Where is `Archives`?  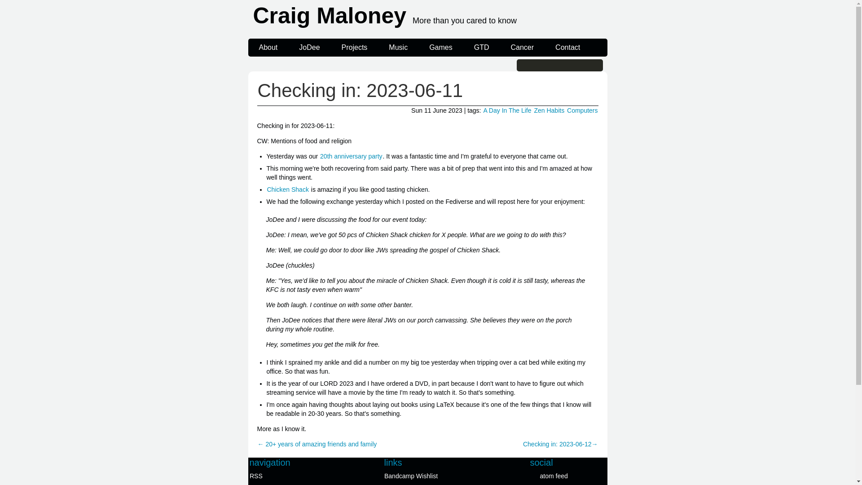 Archives is located at coordinates (289, 484).